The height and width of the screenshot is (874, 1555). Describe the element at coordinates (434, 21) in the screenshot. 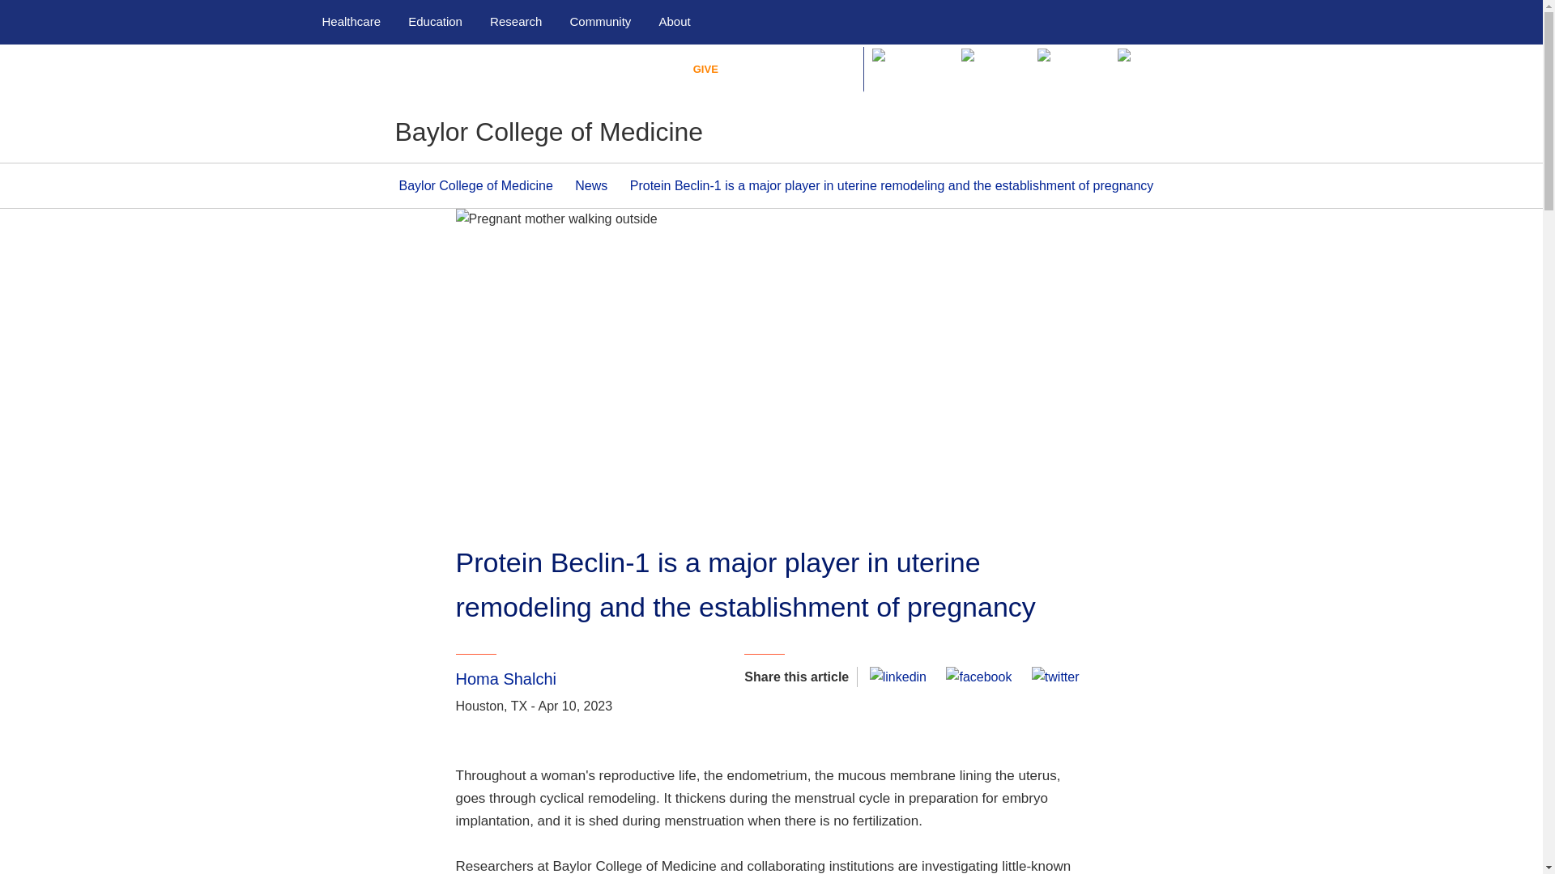

I see `Education` at that location.